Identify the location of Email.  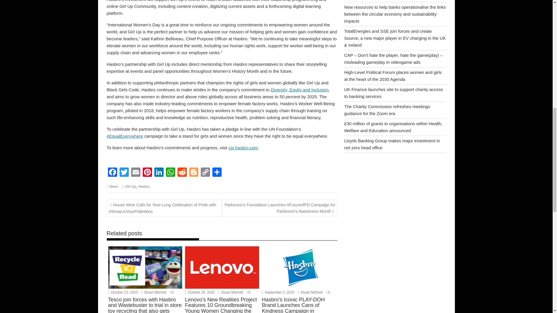
(135, 173).